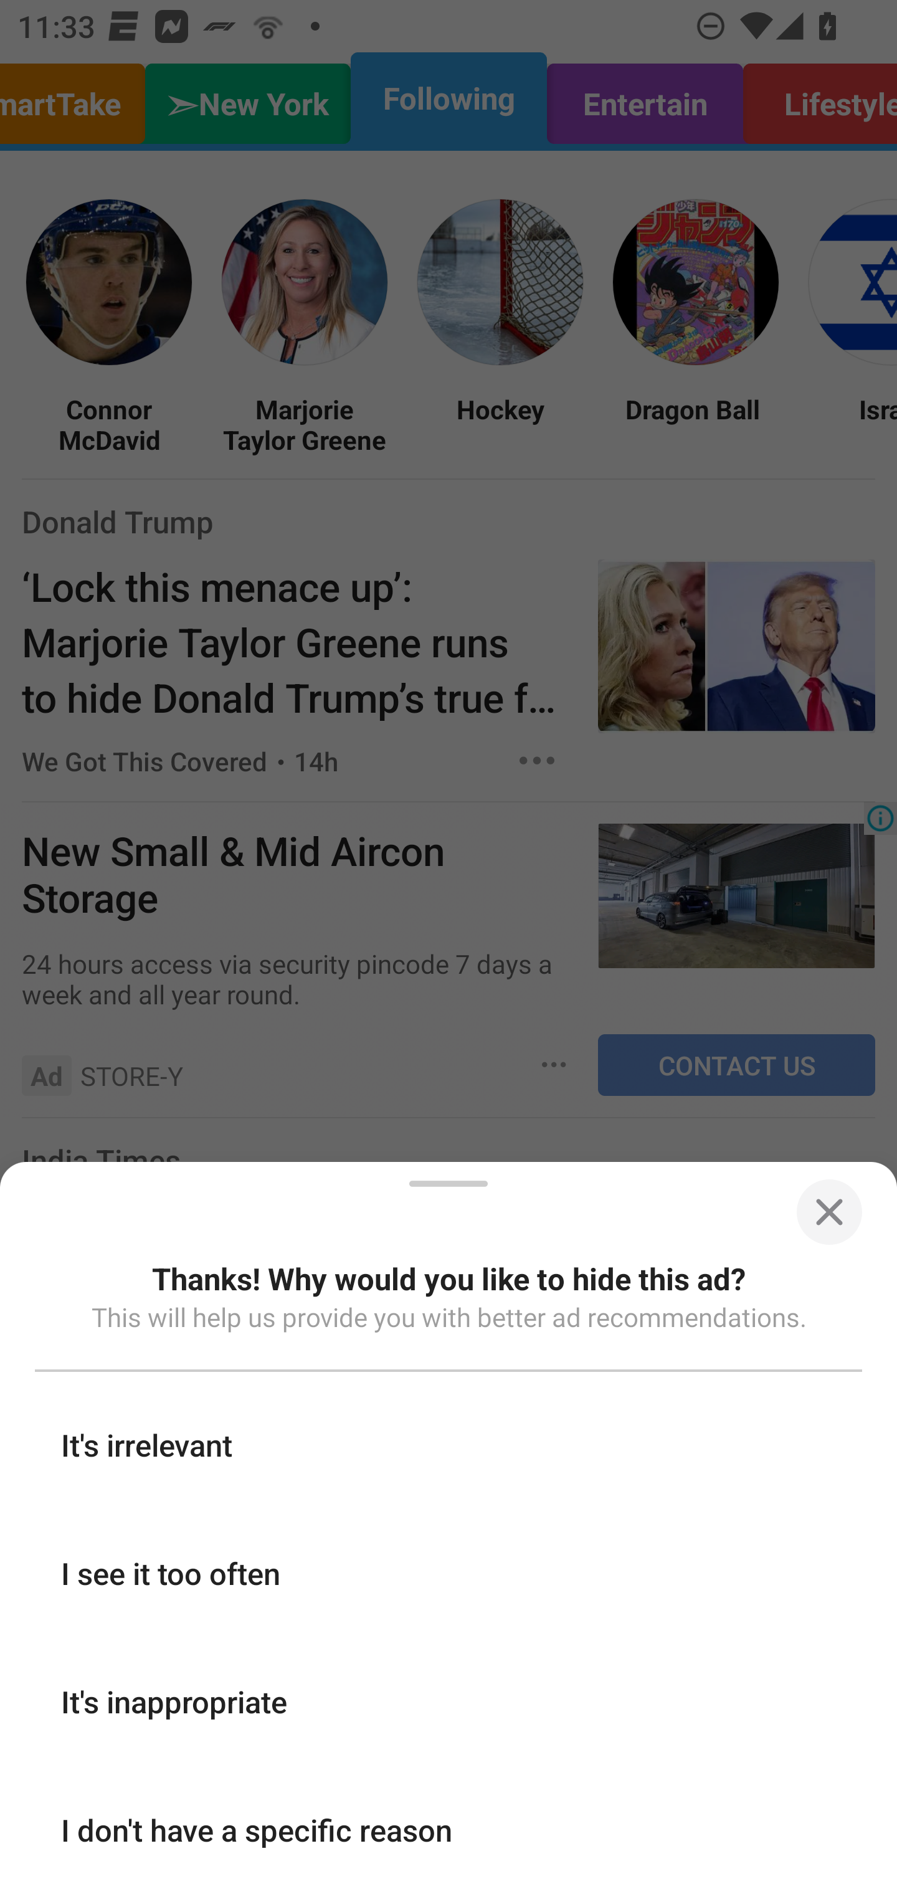 The height and width of the screenshot is (1894, 897). What do you see at coordinates (448, 1573) in the screenshot?
I see `I see it too often` at bounding box center [448, 1573].